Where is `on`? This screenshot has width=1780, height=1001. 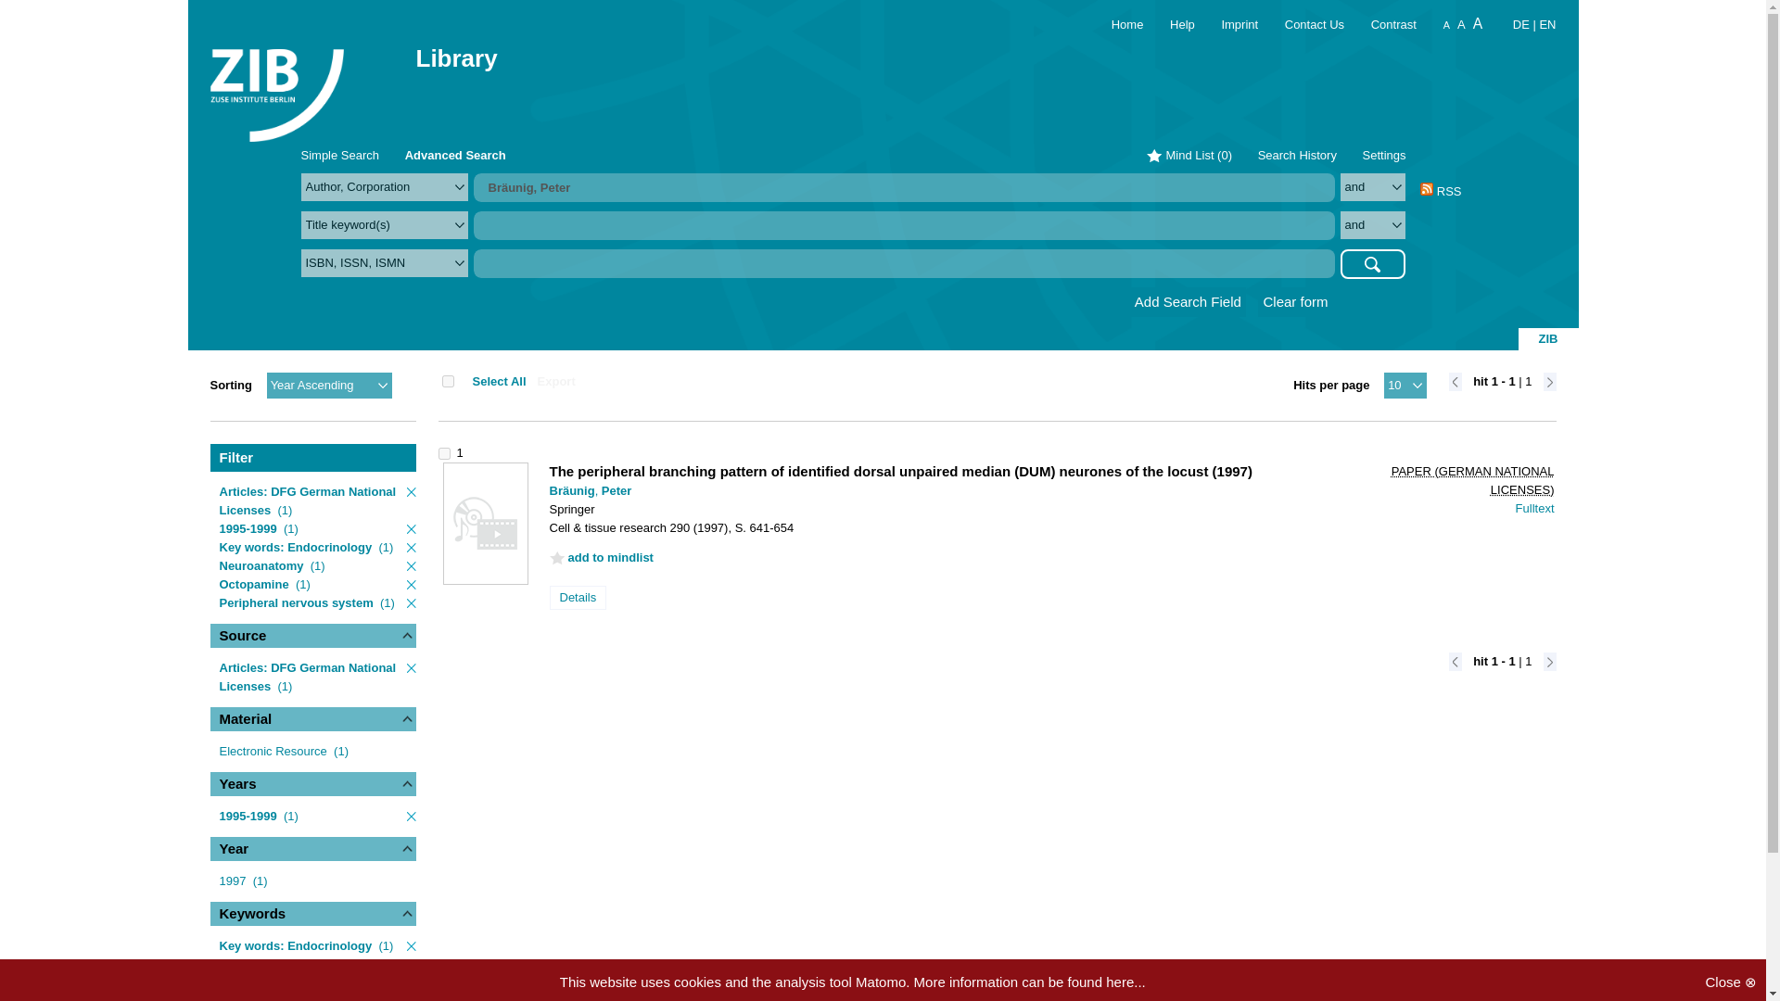 on is located at coordinates (447, 381).